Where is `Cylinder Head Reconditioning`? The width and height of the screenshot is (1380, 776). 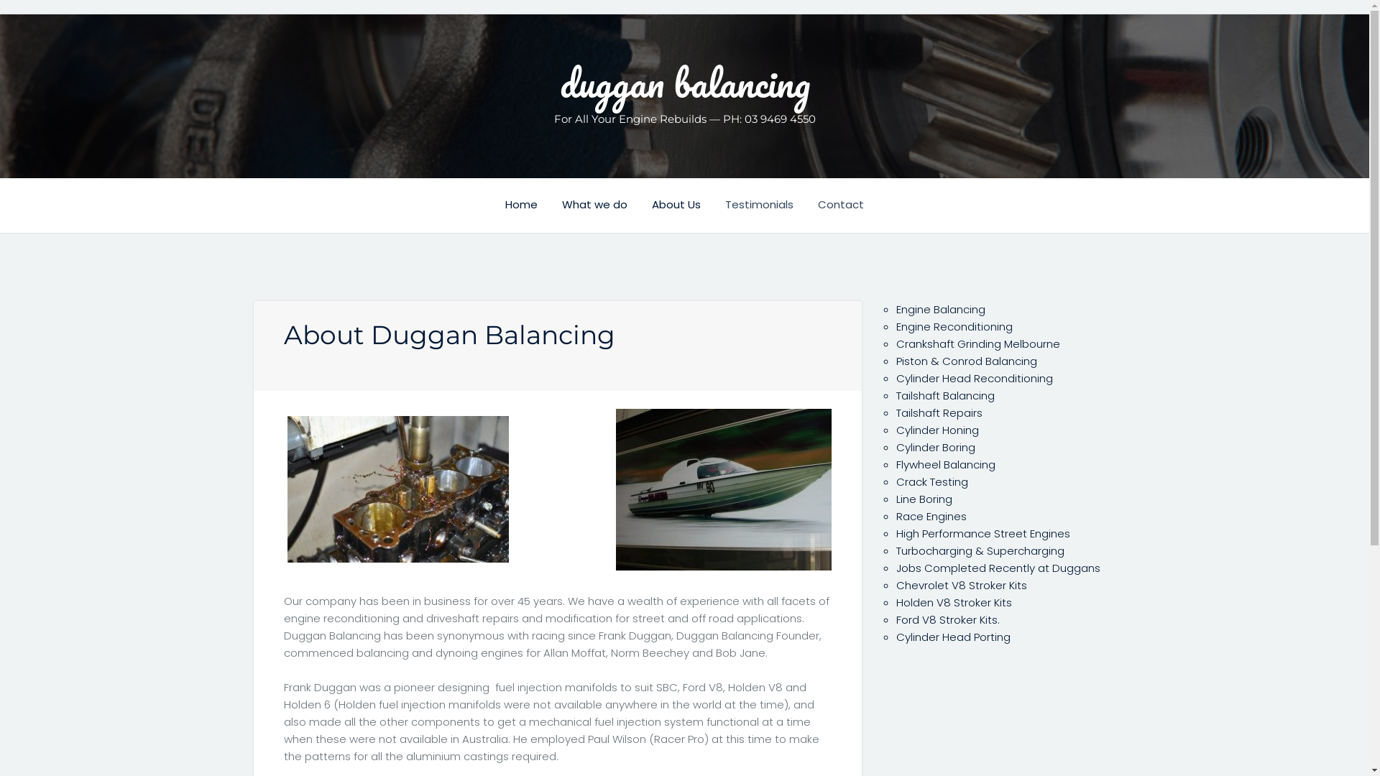 Cylinder Head Reconditioning is located at coordinates (974, 378).